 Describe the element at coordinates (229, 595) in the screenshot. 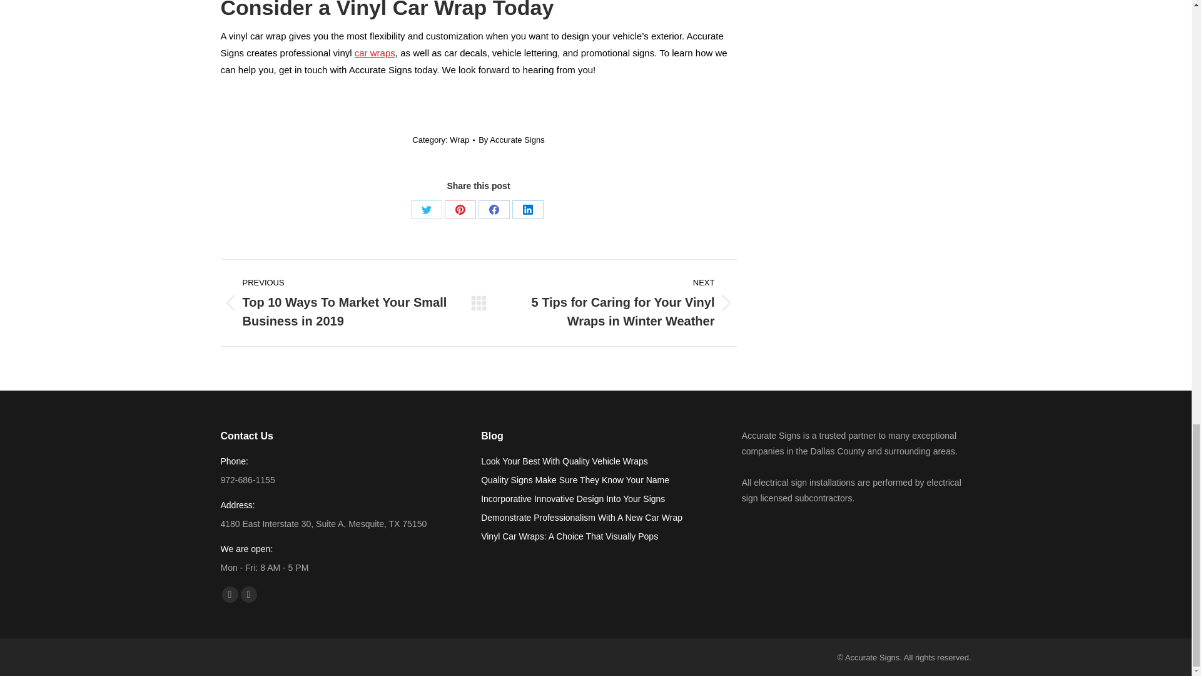

I see `Facebook page opens in new window` at that location.